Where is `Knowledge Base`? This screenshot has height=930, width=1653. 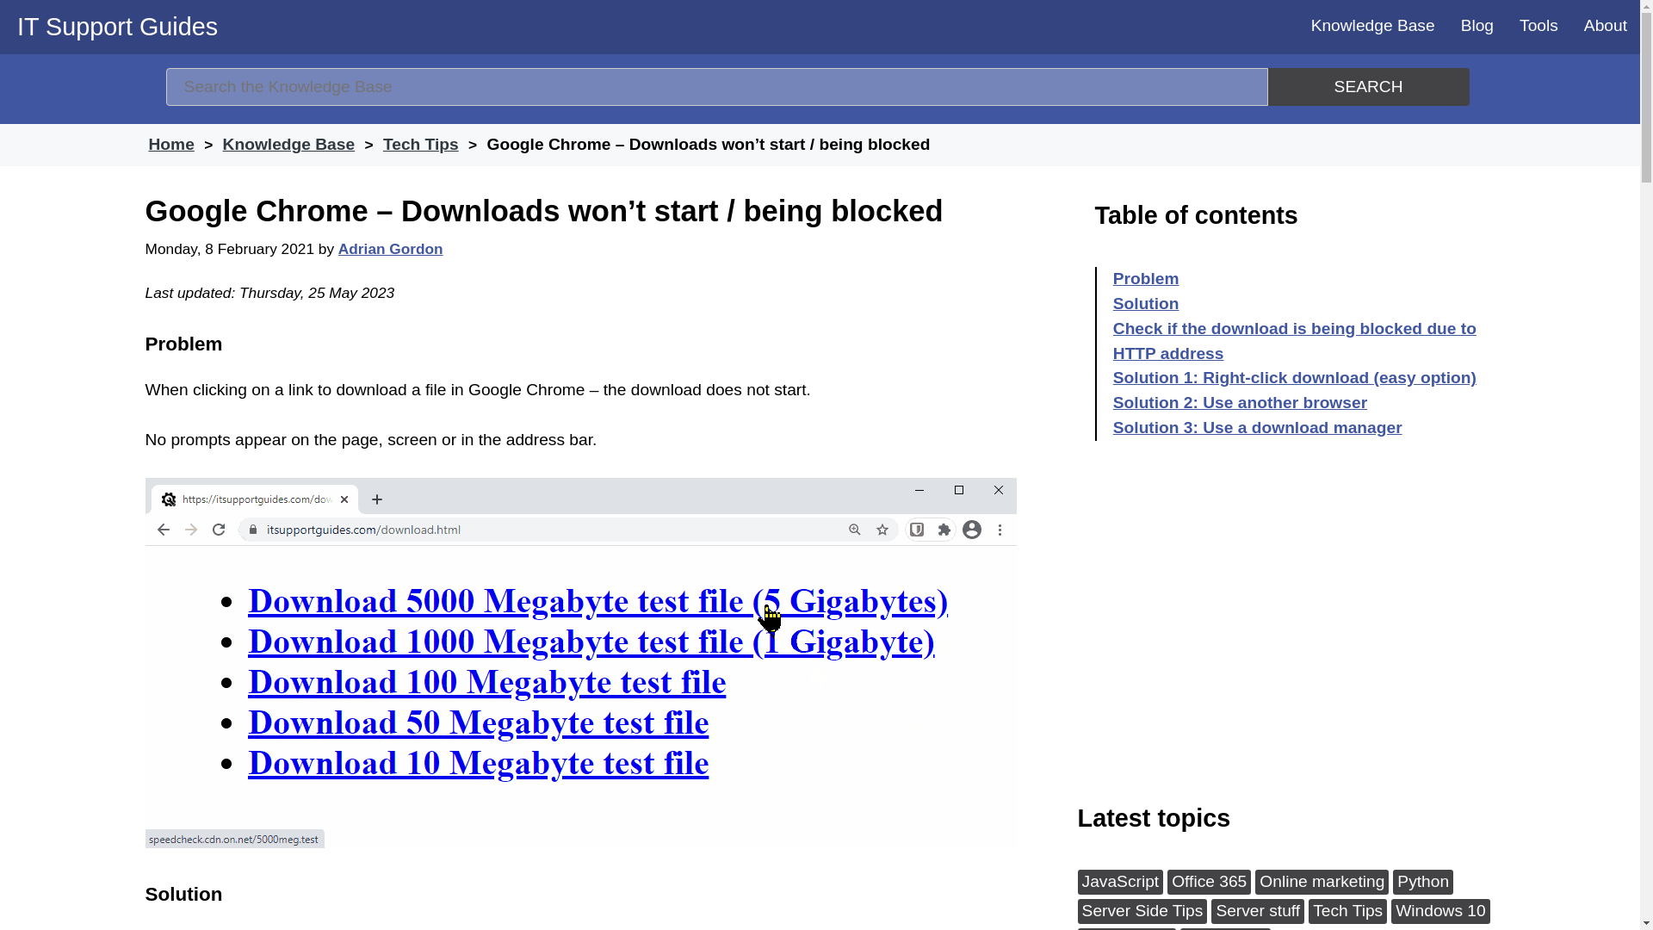
Knowledge Base is located at coordinates (1372, 26).